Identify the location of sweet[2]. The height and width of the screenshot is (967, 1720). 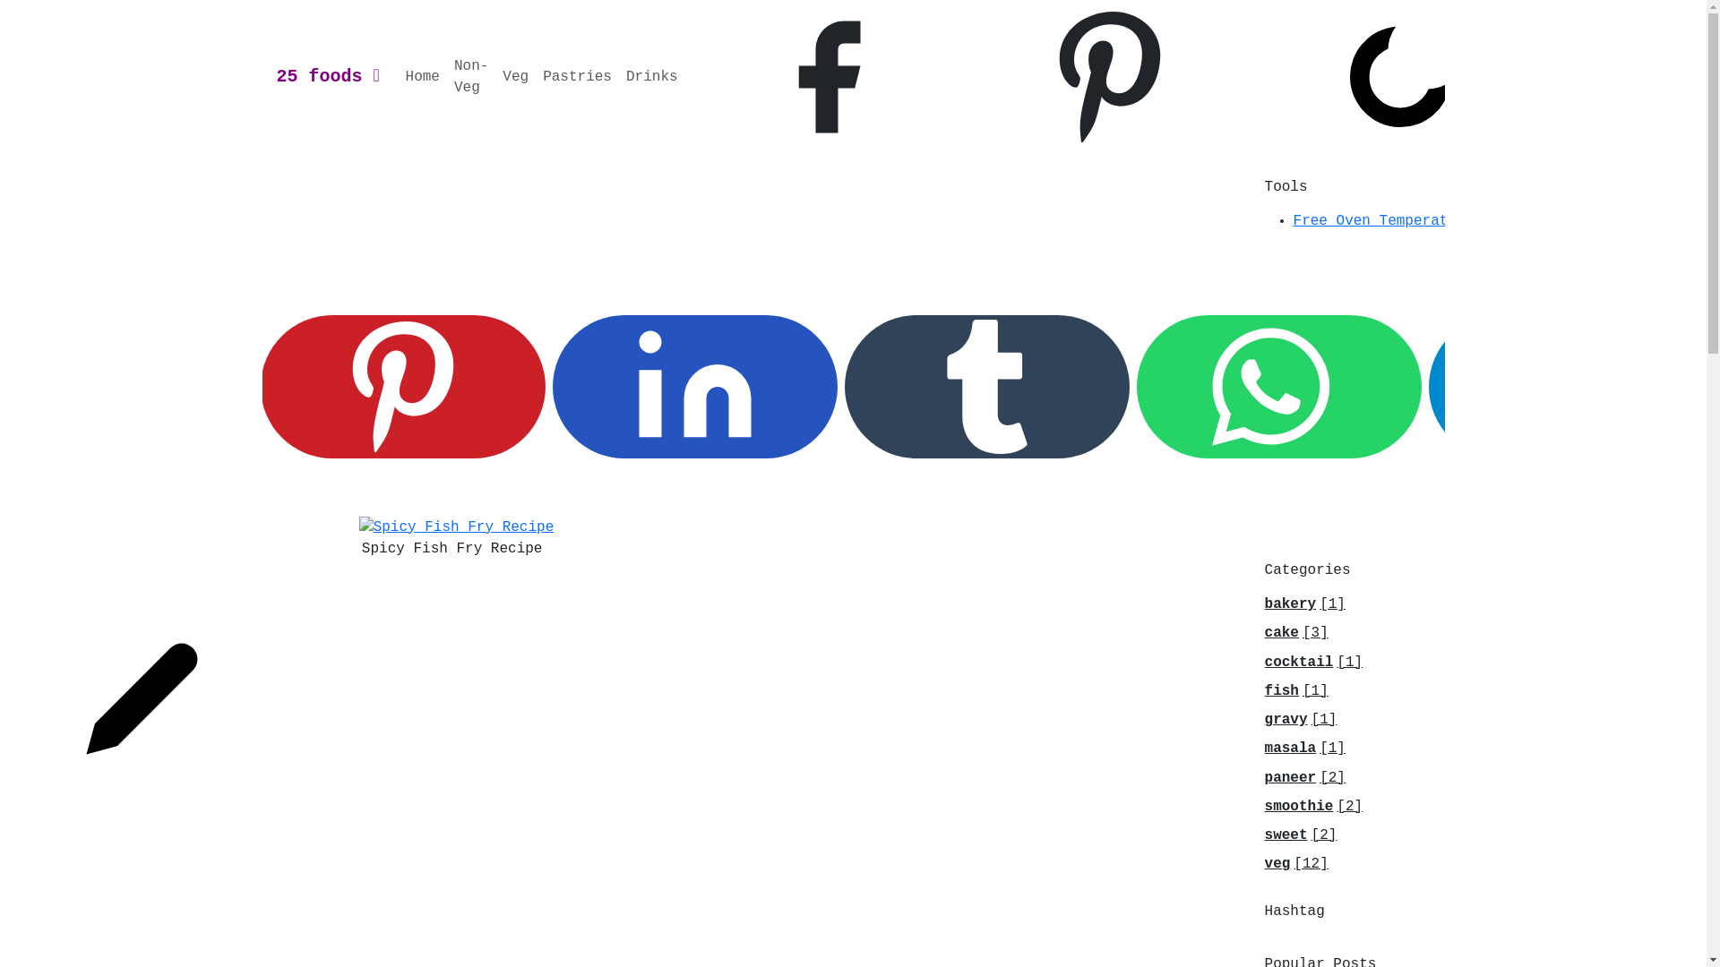
(1301, 835).